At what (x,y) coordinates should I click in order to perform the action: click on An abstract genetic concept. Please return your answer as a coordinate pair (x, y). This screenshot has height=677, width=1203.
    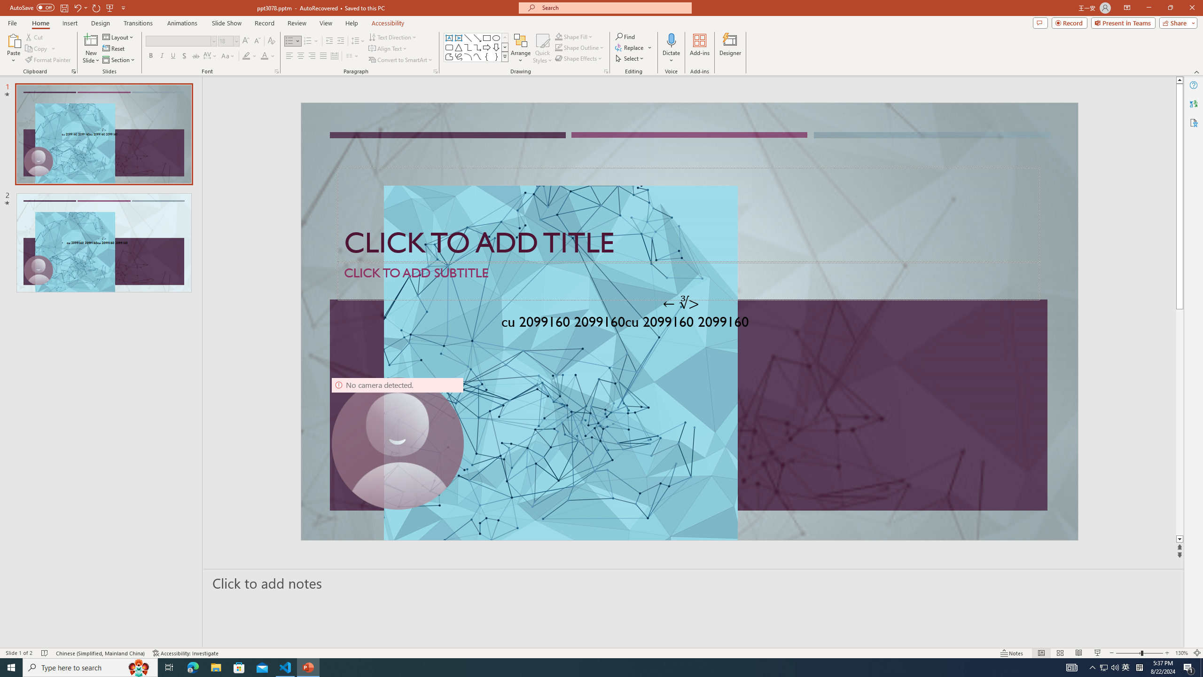
    Looking at the image, I should click on (689, 322).